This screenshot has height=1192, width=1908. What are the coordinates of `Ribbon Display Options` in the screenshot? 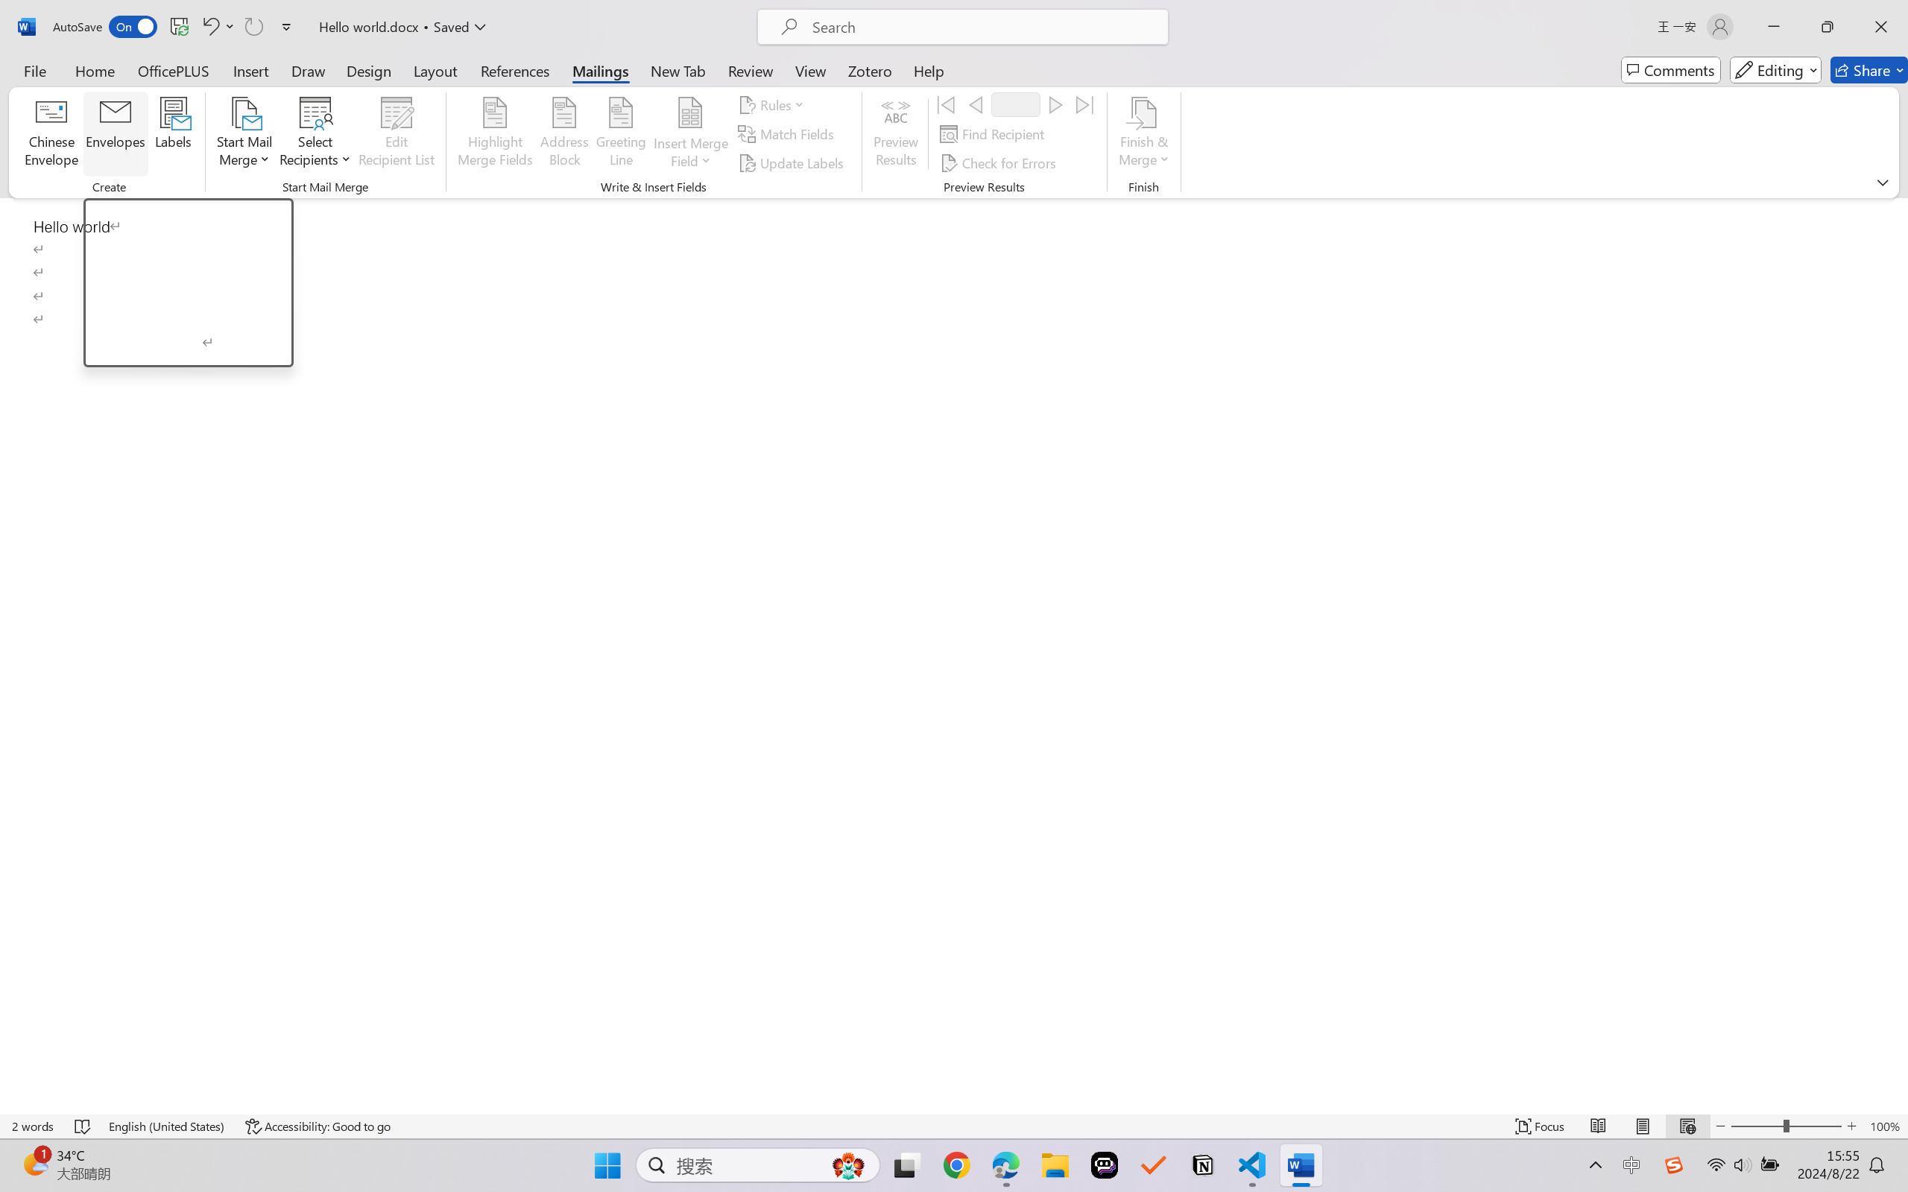 It's located at (1883, 182).